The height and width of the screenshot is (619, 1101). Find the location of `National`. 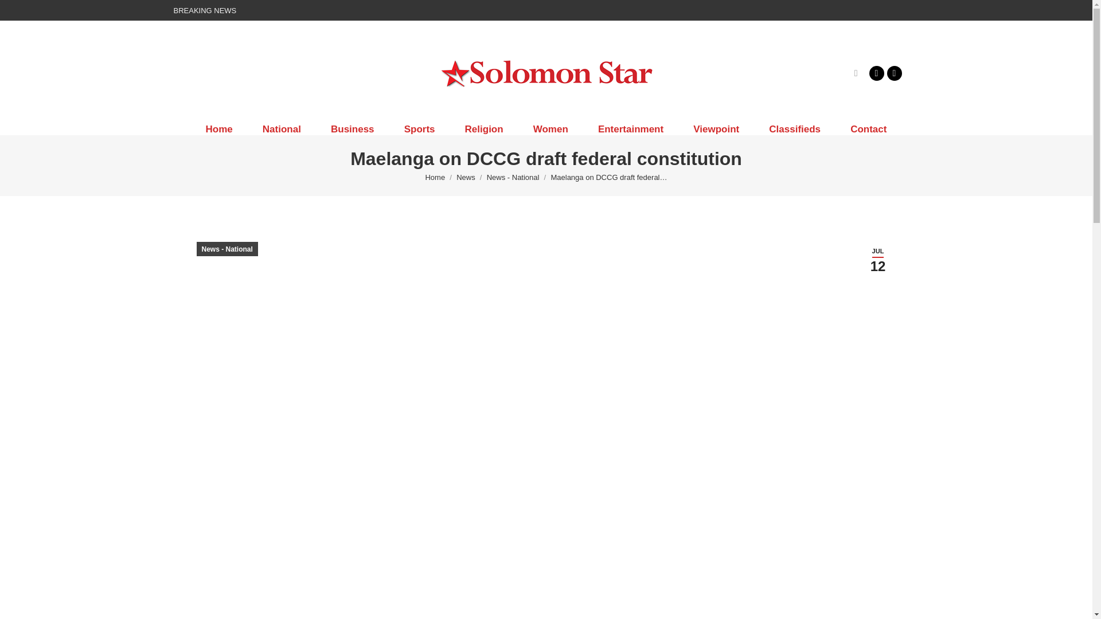

National is located at coordinates (282, 129).